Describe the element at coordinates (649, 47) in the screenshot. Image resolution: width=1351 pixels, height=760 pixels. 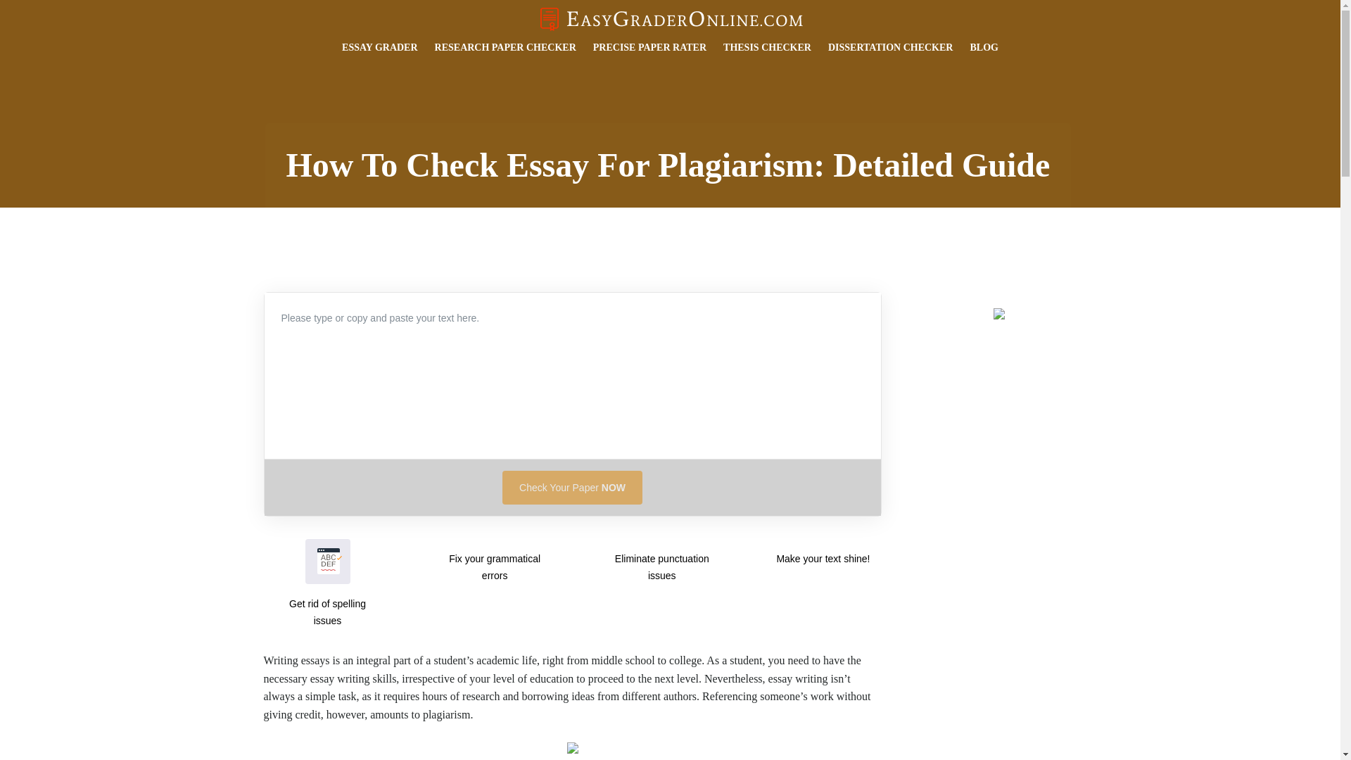
I see `PRECISE PAPER RATER` at that location.